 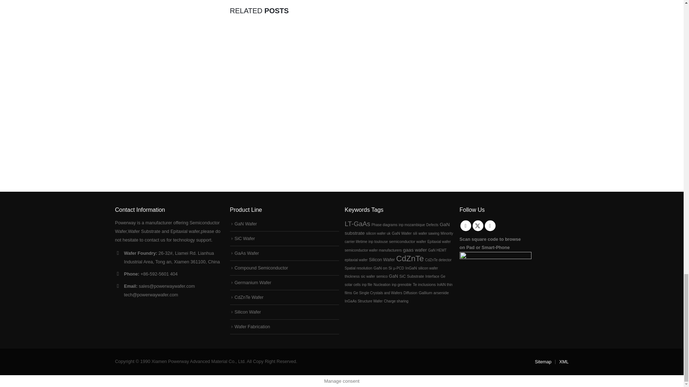 I want to click on 1 topics, so click(x=384, y=225).